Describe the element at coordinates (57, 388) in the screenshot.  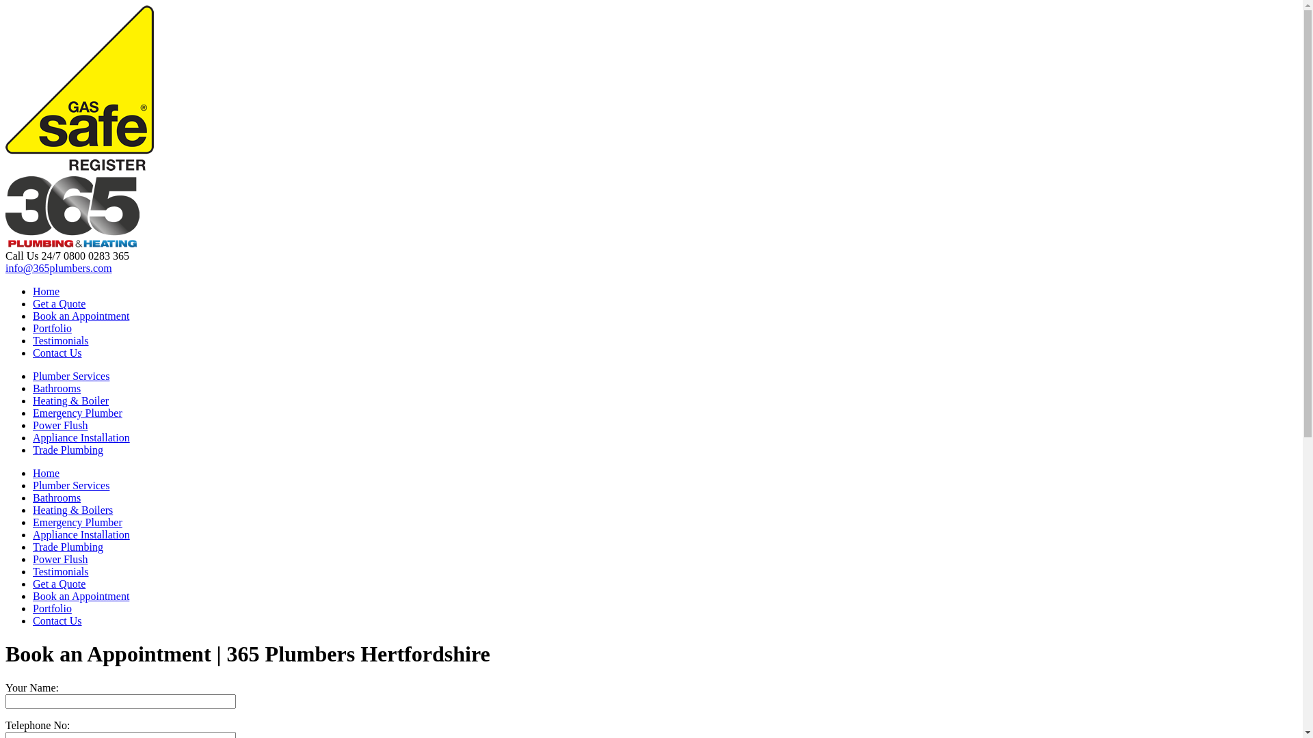
I see `Bathrooms` at that location.